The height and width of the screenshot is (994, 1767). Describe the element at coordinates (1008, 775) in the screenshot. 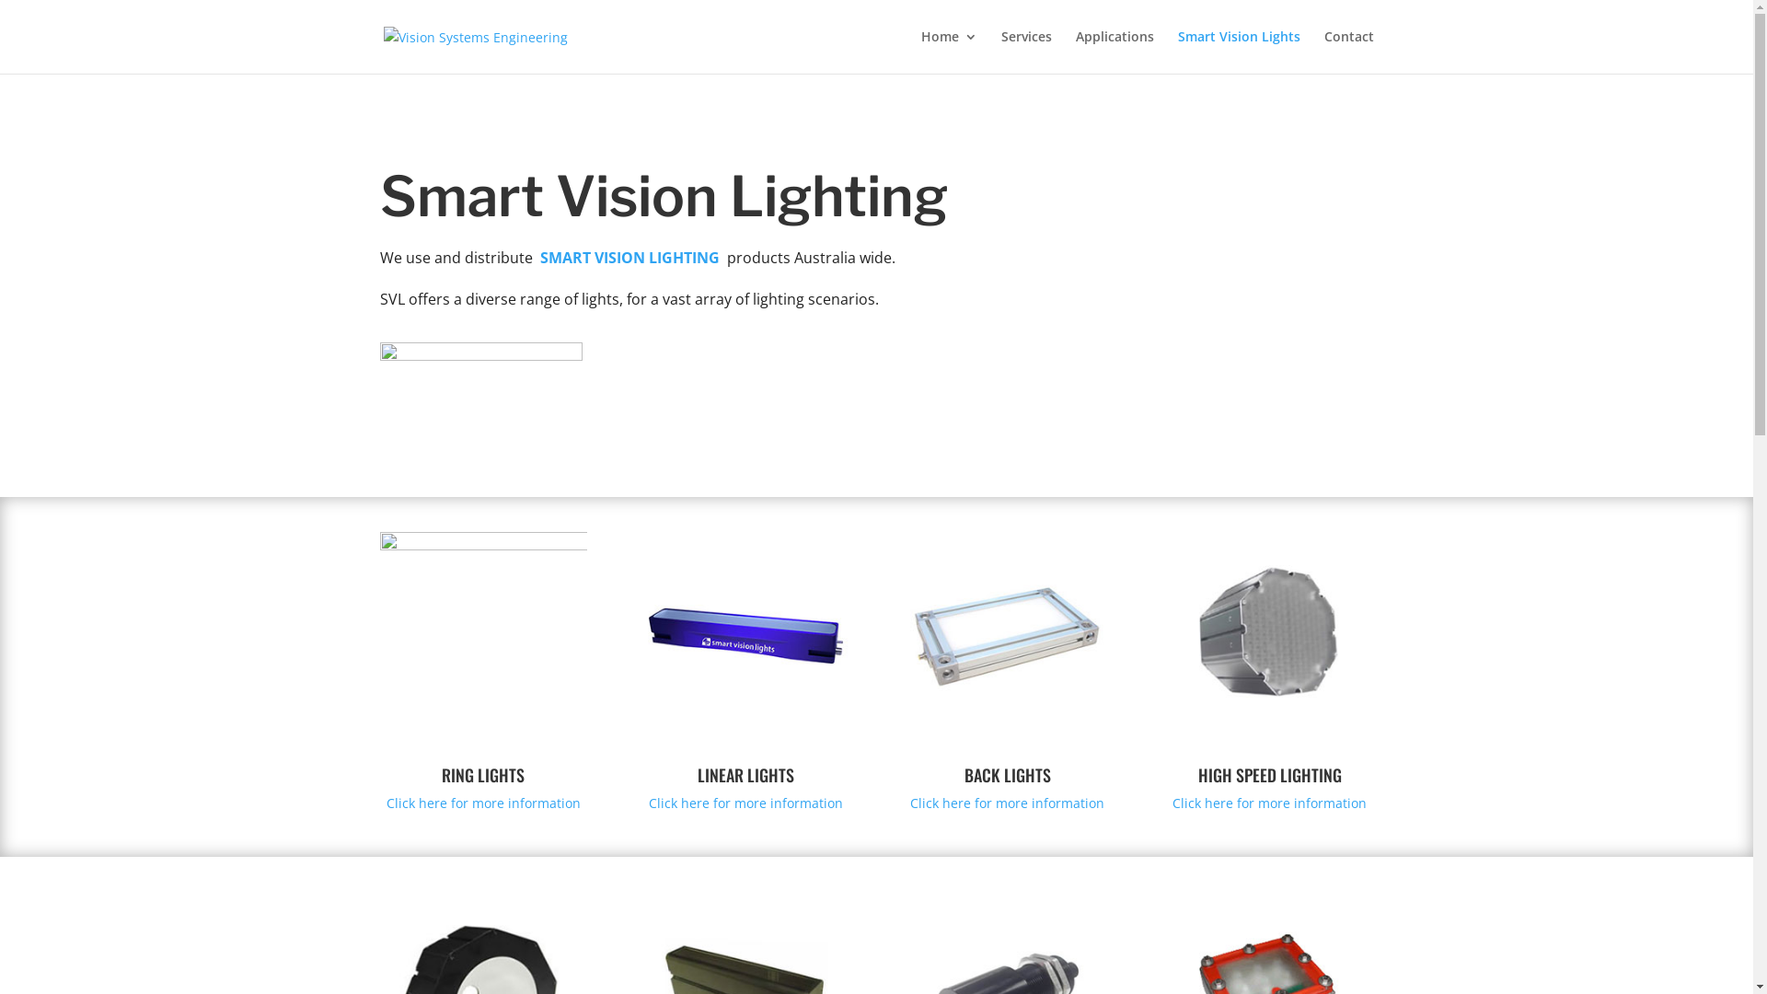

I see `BACK LIGHTS` at that location.